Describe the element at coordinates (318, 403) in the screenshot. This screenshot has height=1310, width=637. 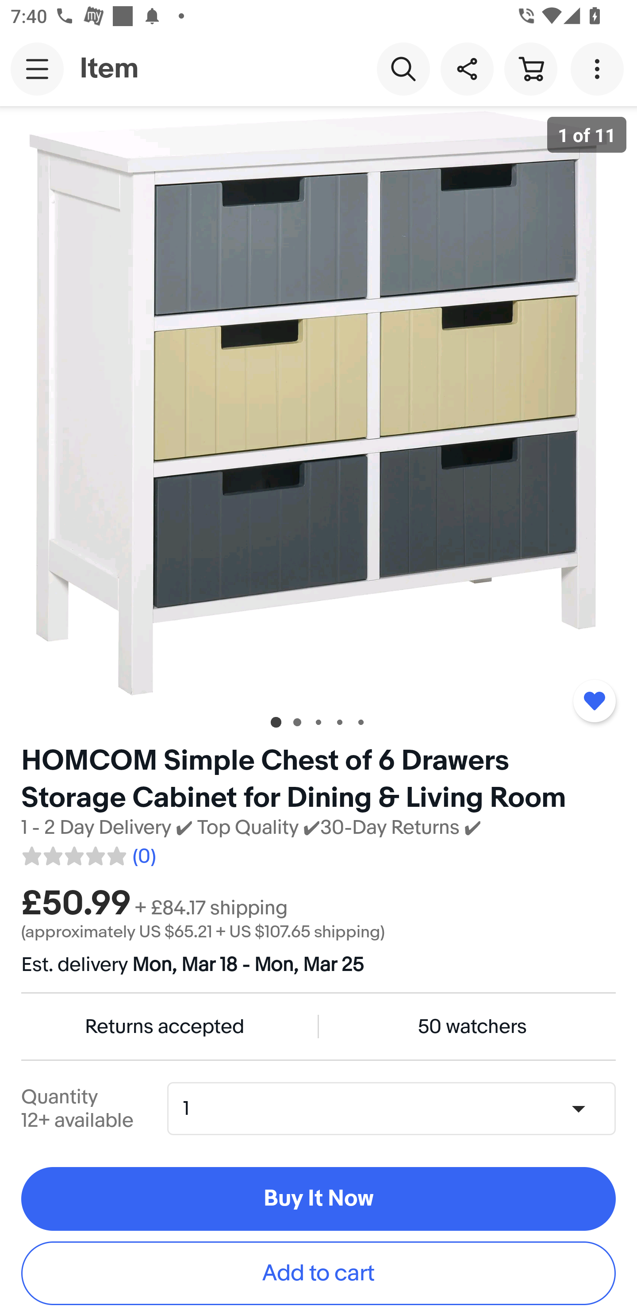
I see `Item image 1 of 11` at that location.